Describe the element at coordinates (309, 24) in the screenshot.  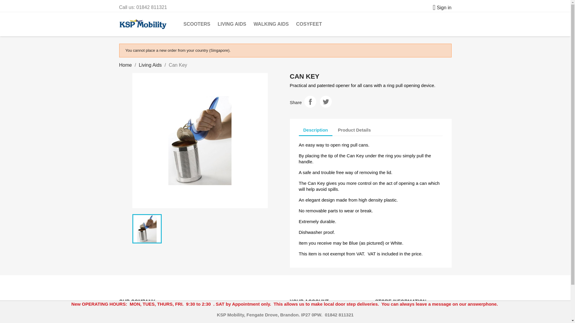
I see `COSYFEET` at that location.